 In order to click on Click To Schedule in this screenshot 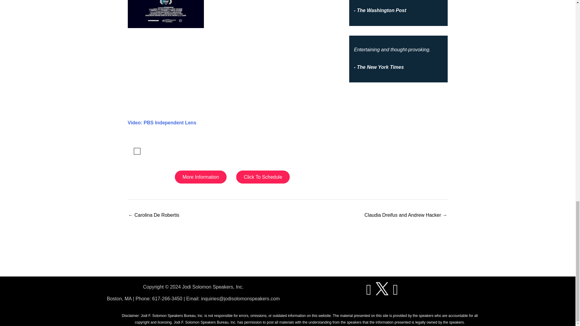, I will do `click(263, 177)`.